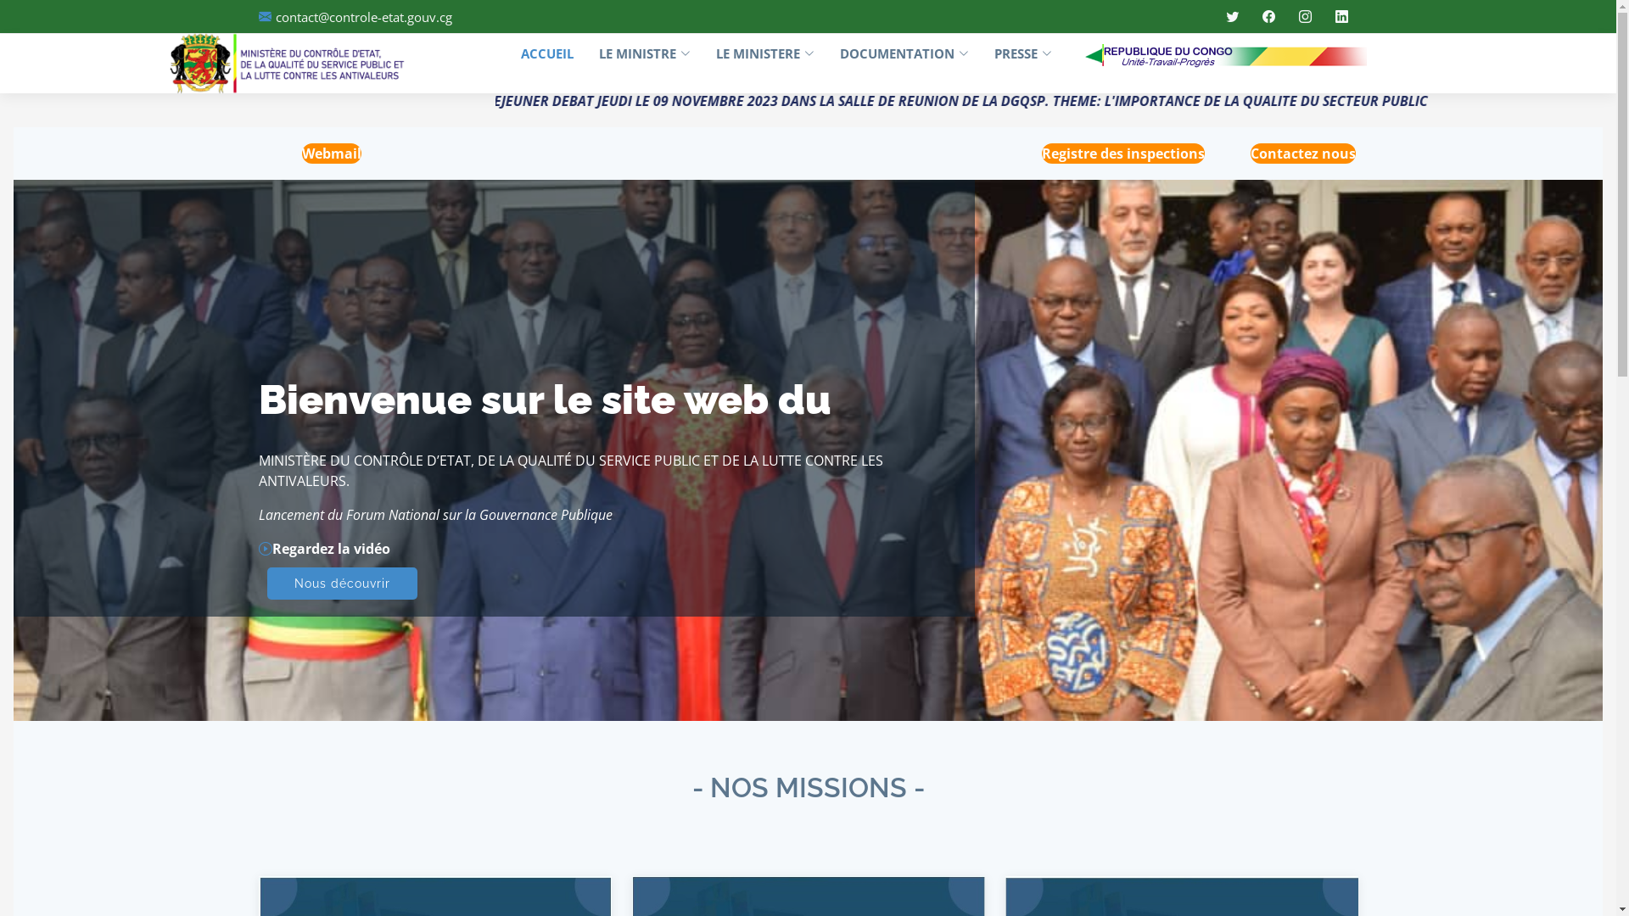 The image size is (1629, 916). What do you see at coordinates (753, 54) in the screenshot?
I see `LE MINISTERE` at bounding box center [753, 54].